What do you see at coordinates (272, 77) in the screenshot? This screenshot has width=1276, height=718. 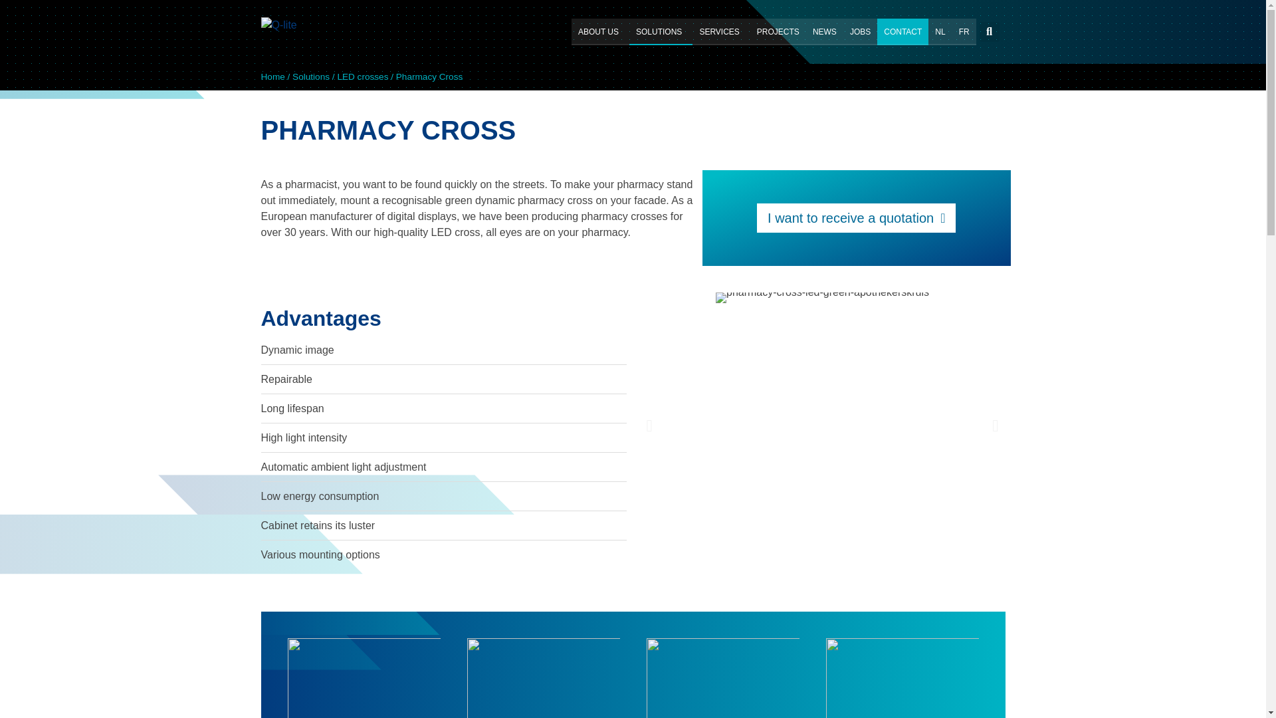 I see `Home` at bounding box center [272, 77].